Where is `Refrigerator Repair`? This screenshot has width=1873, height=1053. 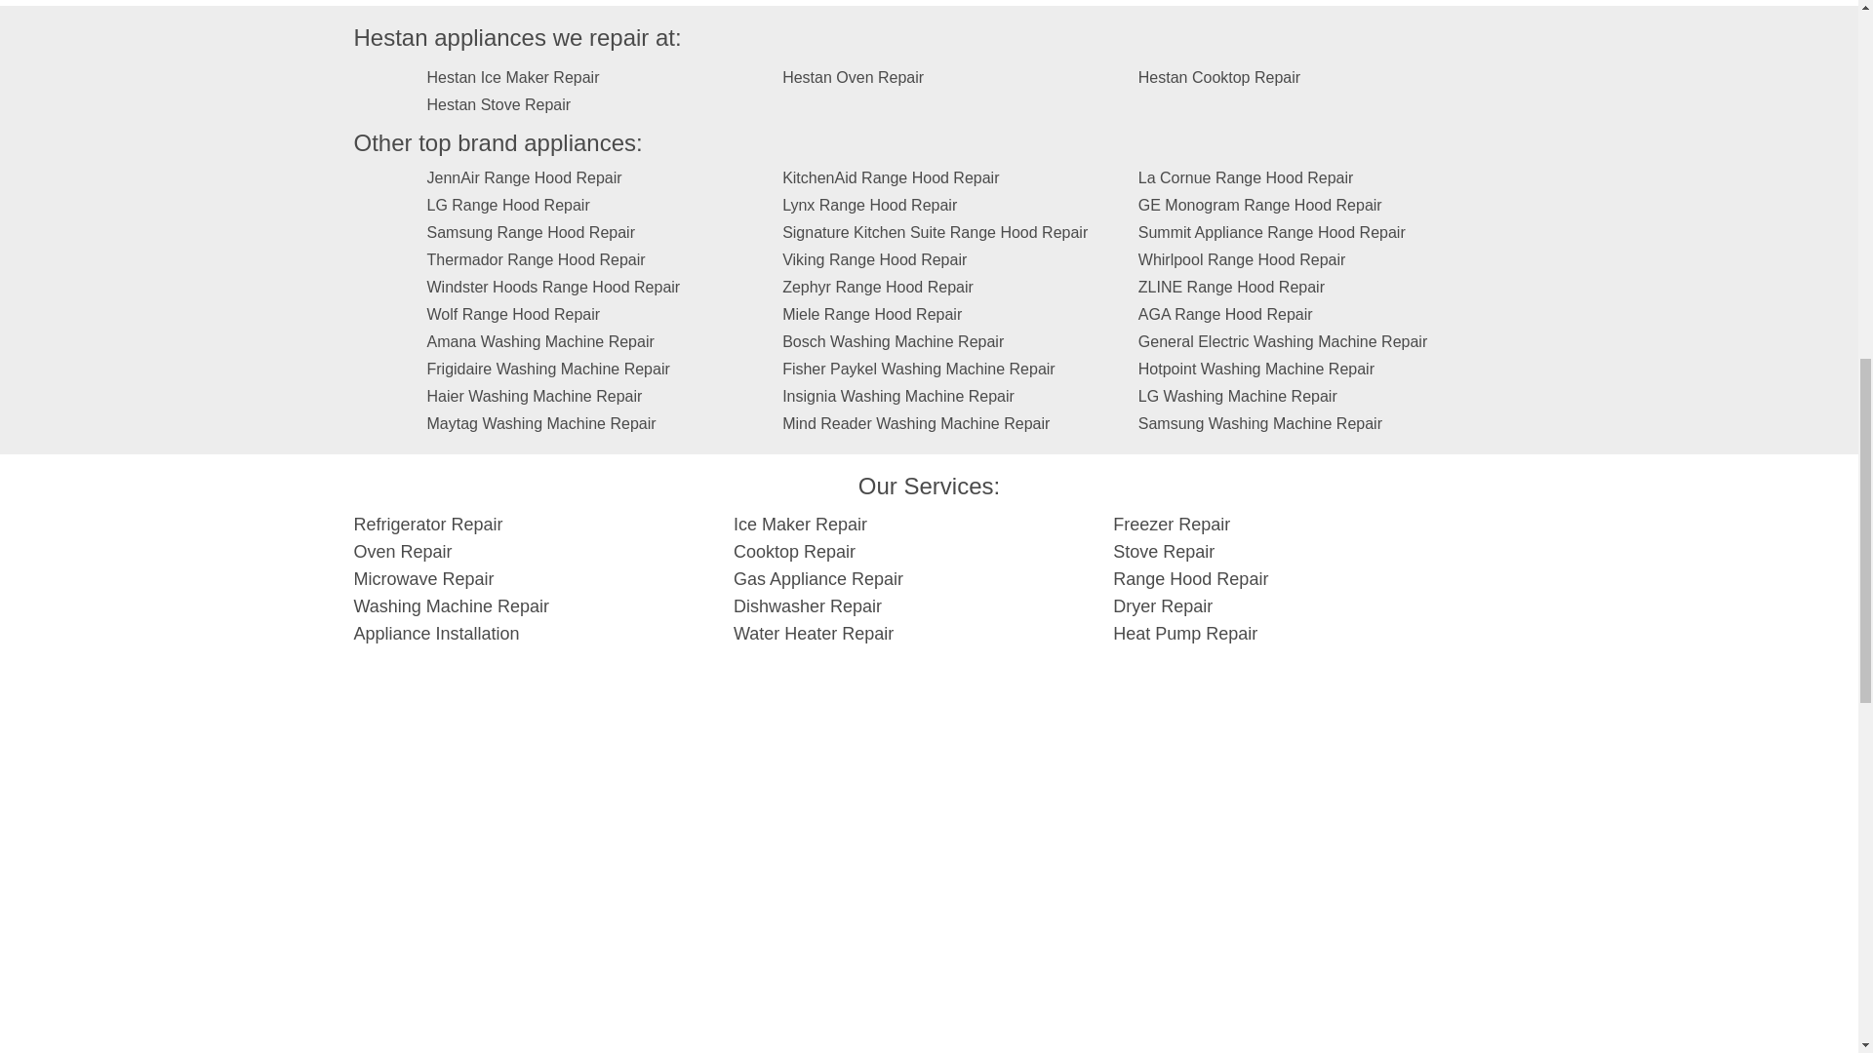 Refrigerator Repair is located at coordinates (427, 525).